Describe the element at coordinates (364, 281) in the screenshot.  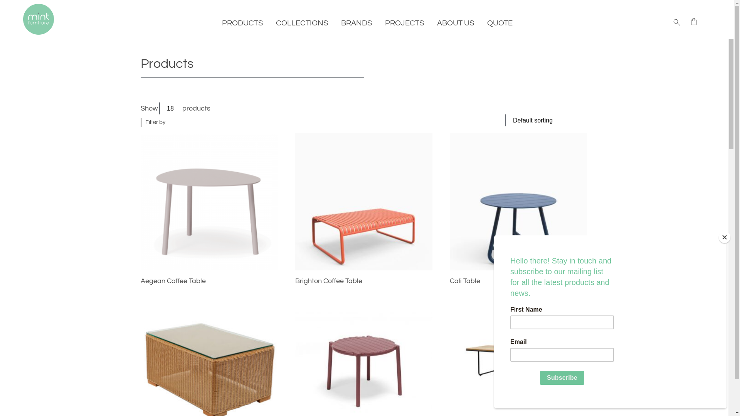
I see `Brighton Coffee Table` at that location.